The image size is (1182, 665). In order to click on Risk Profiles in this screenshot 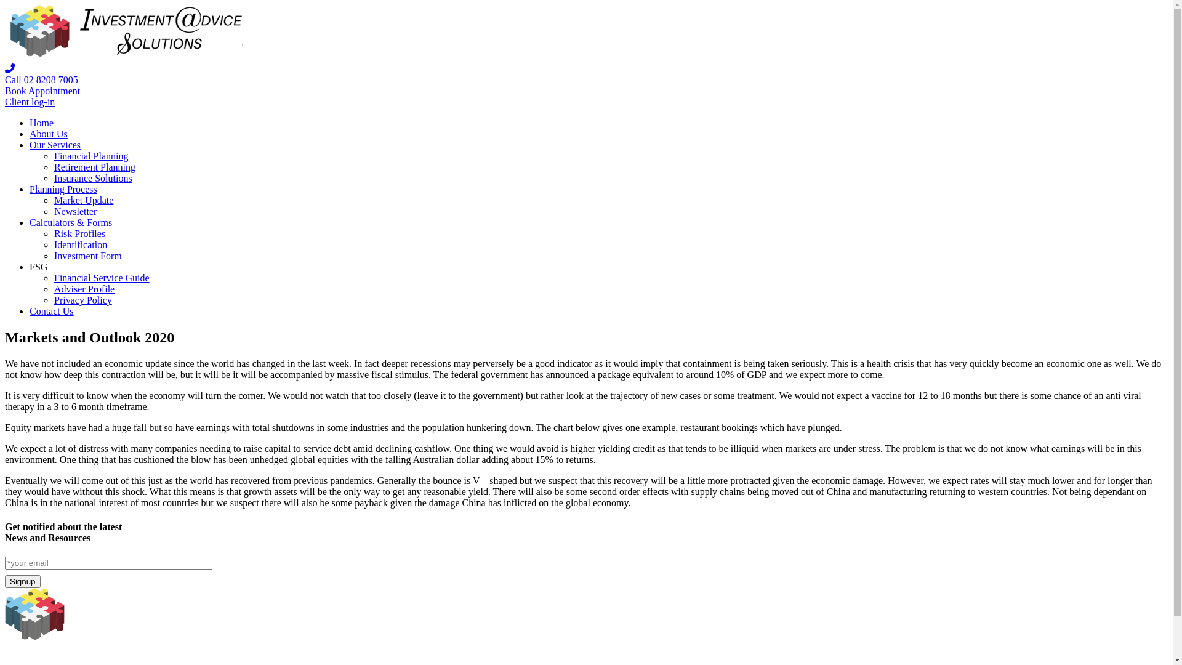, I will do `click(80, 234)`.